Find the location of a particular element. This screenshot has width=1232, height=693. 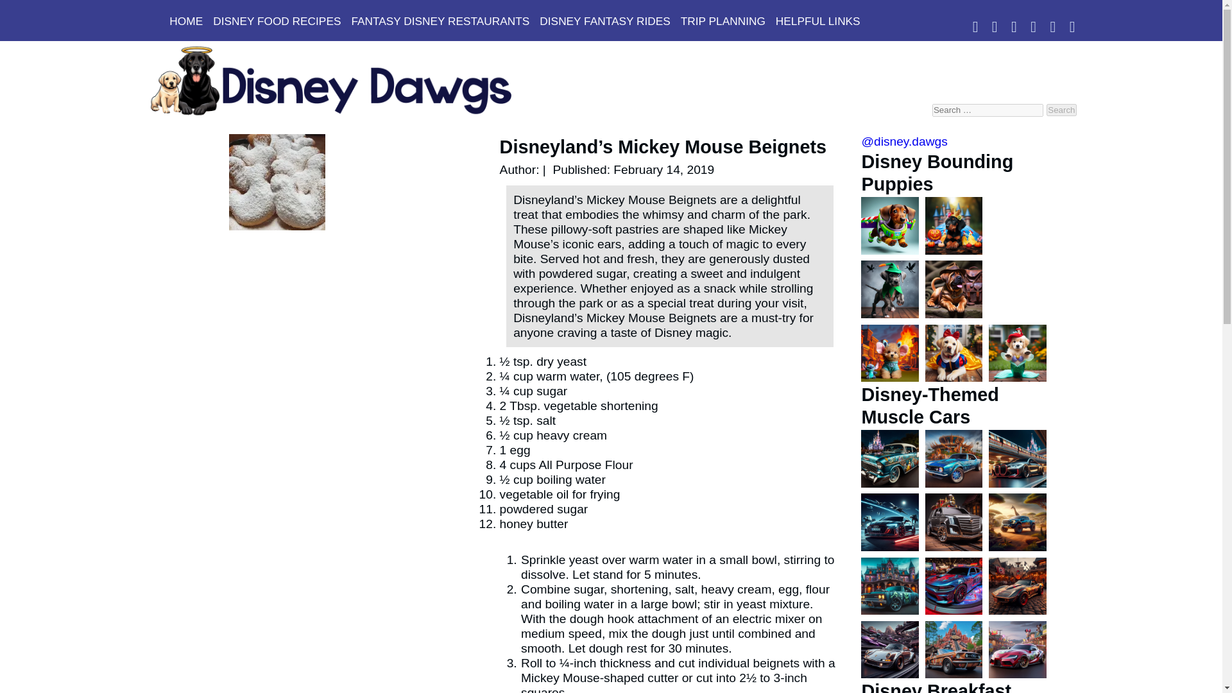

TRIP PLANNING is located at coordinates (723, 19).